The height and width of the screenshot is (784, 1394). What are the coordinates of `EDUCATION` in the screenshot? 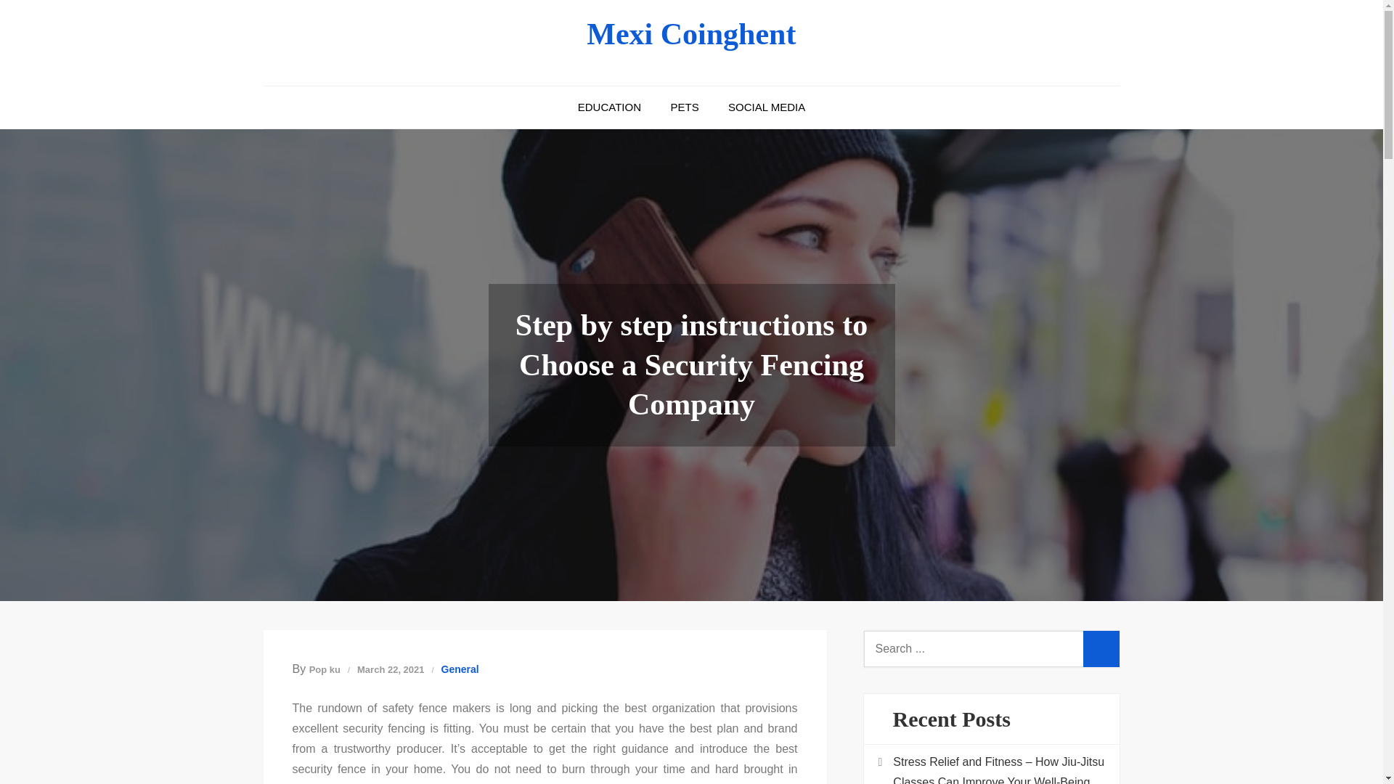 It's located at (608, 107).